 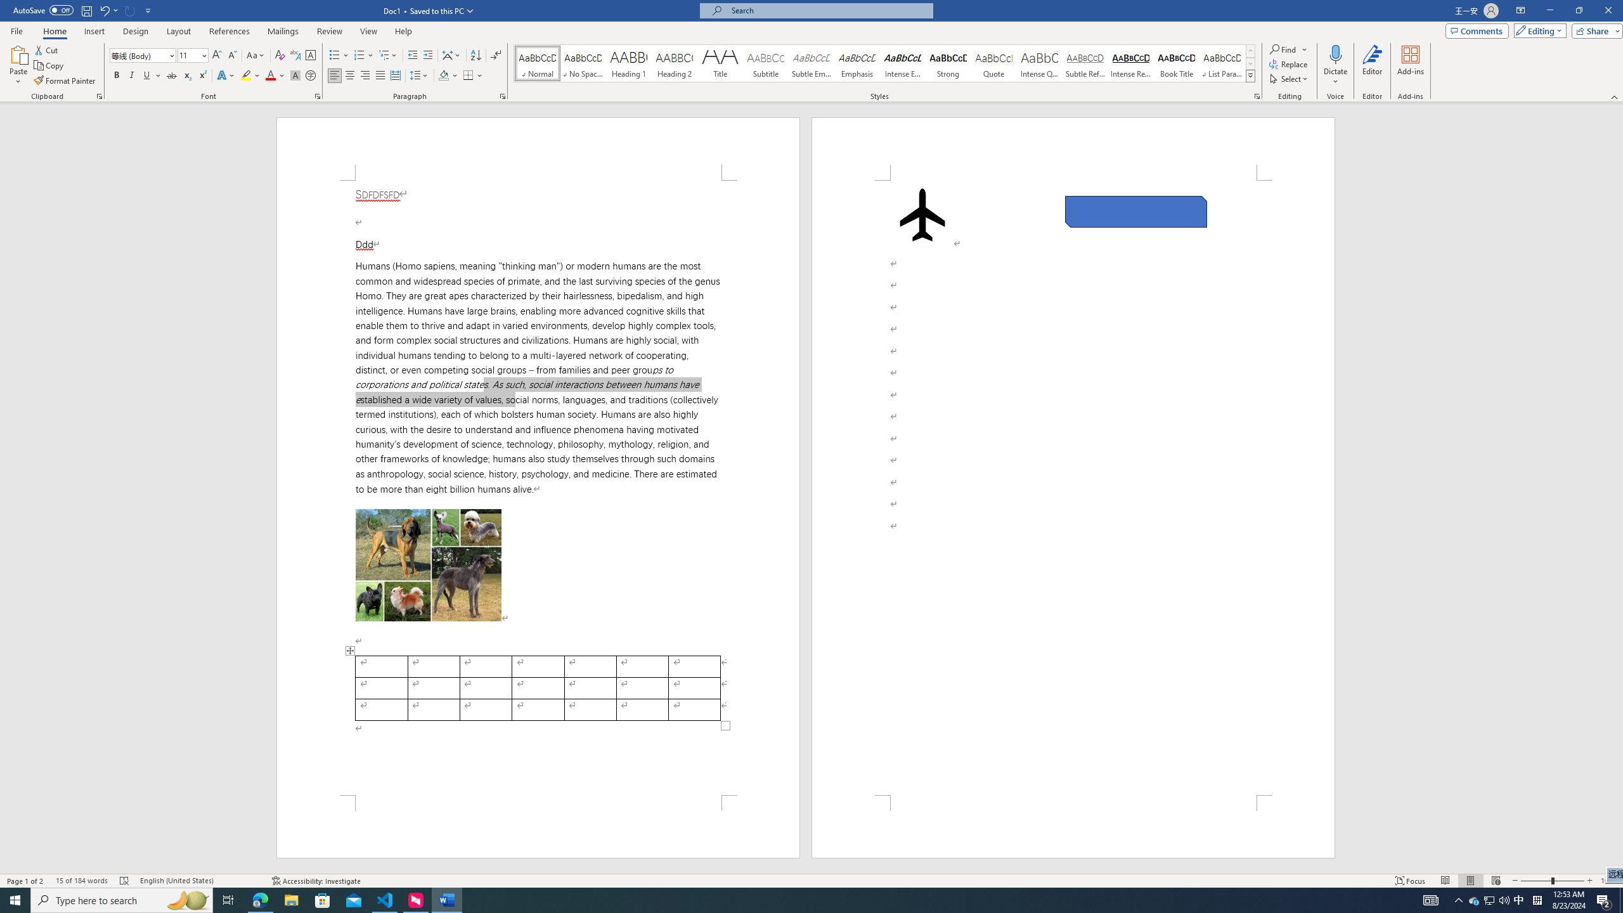 What do you see at coordinates (199, 881) in the screenshot?
I see `Language English (United States)` at bounding box center [199, 881].